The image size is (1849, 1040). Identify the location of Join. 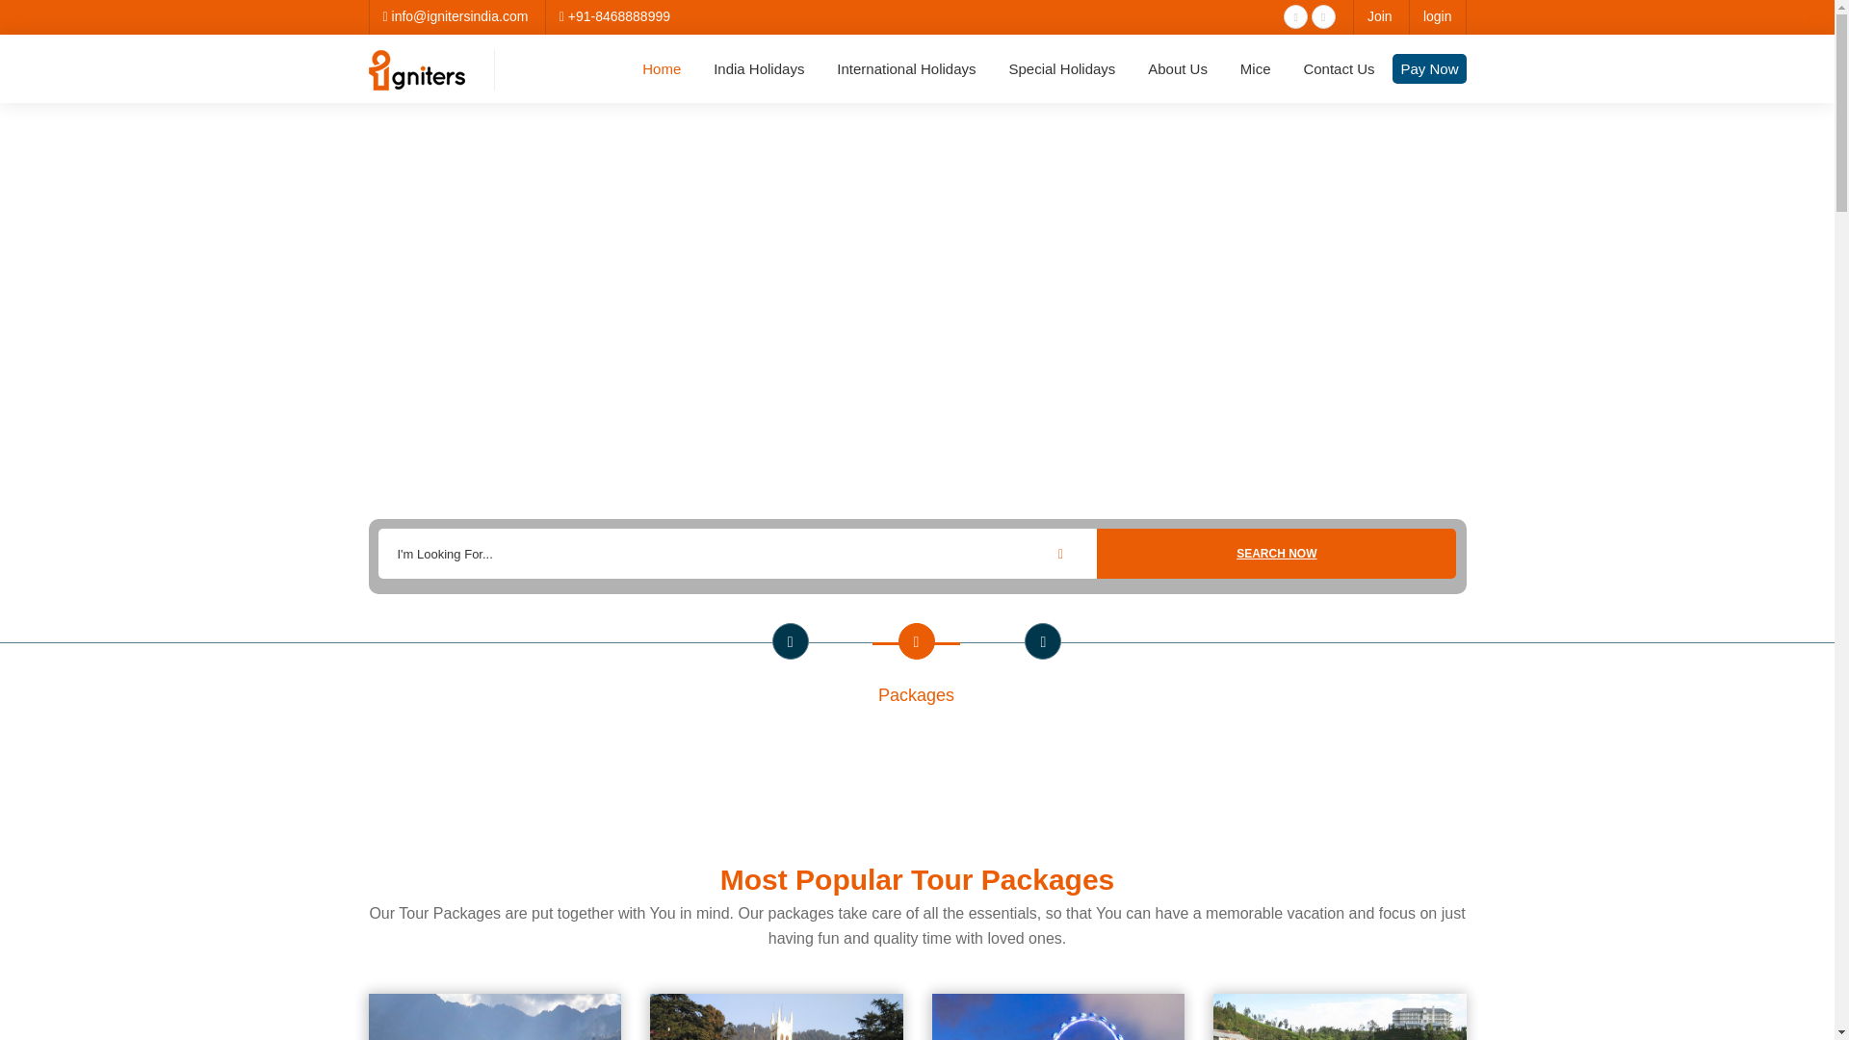
(1379, 15).